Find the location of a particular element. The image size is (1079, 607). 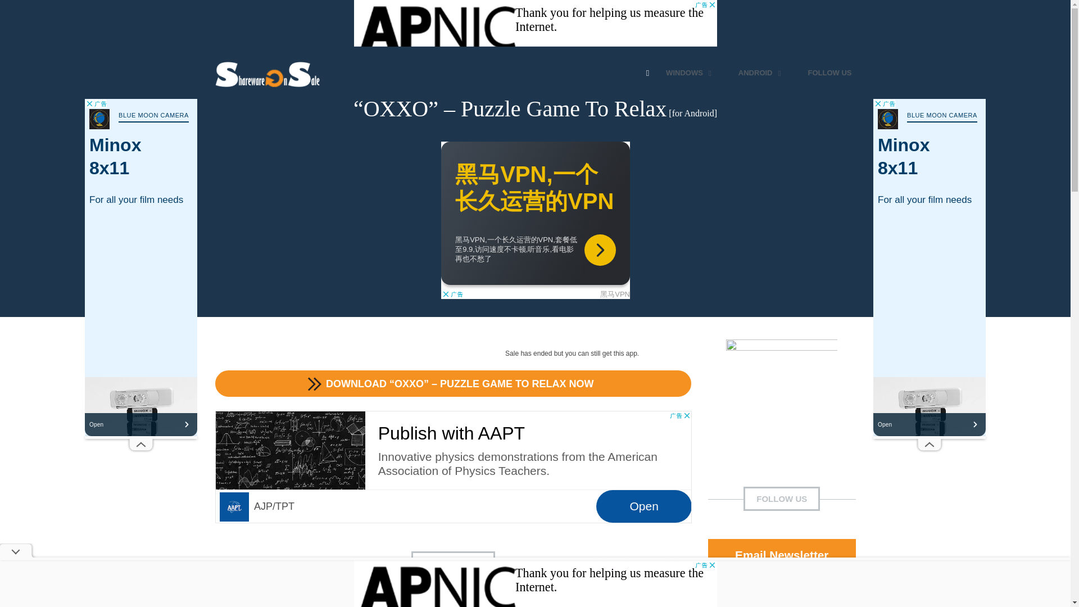

SharewareOnSale is located at coordinates (270, 73).